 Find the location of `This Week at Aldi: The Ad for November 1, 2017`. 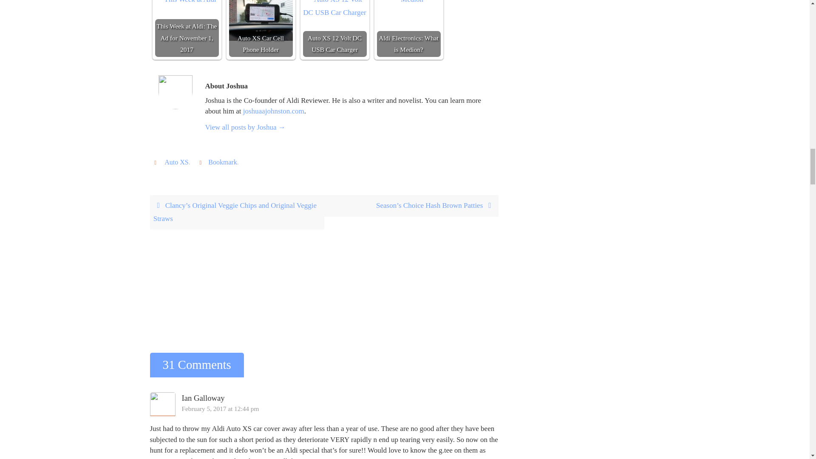

This Week at Aldi: The Ad for November 1, 2017 is located at coordinates (187, 3).